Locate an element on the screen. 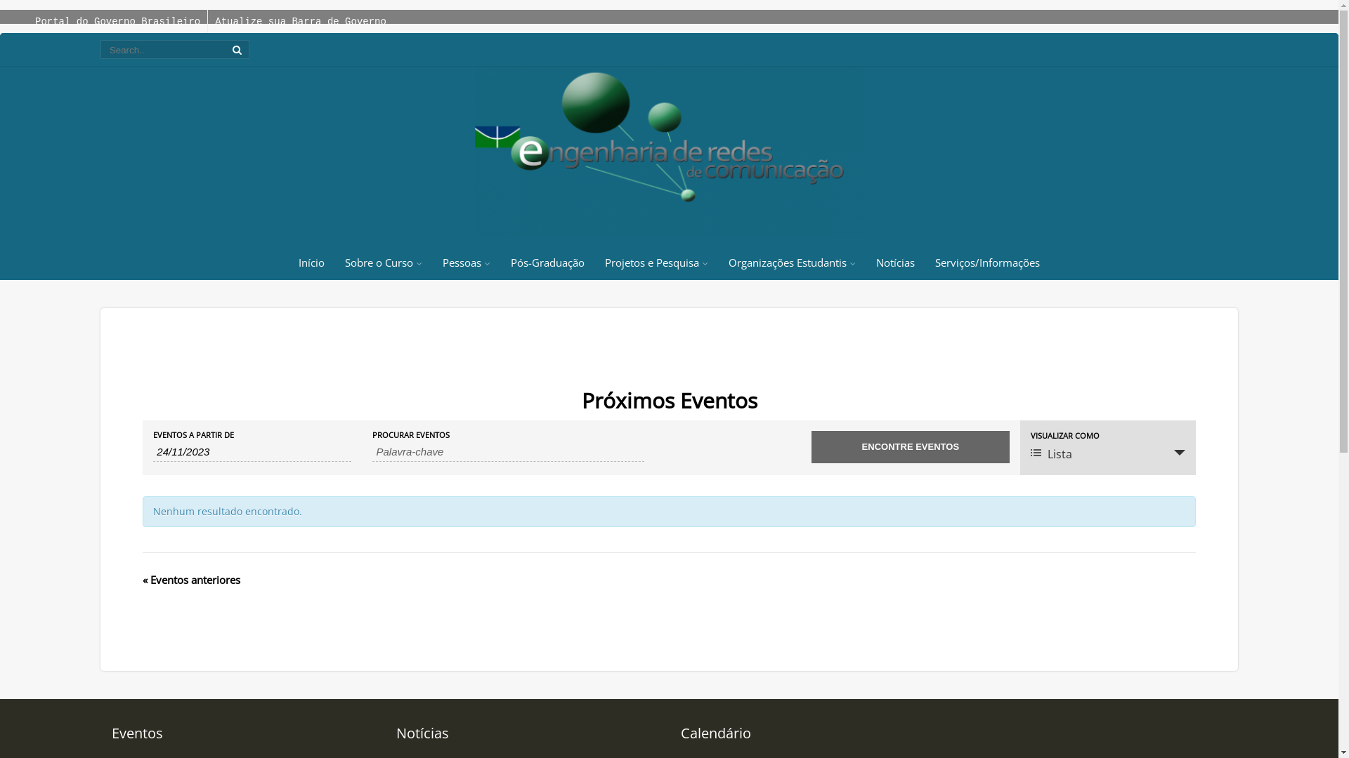  Encontre Eventos is located at coordinates (911, 447).